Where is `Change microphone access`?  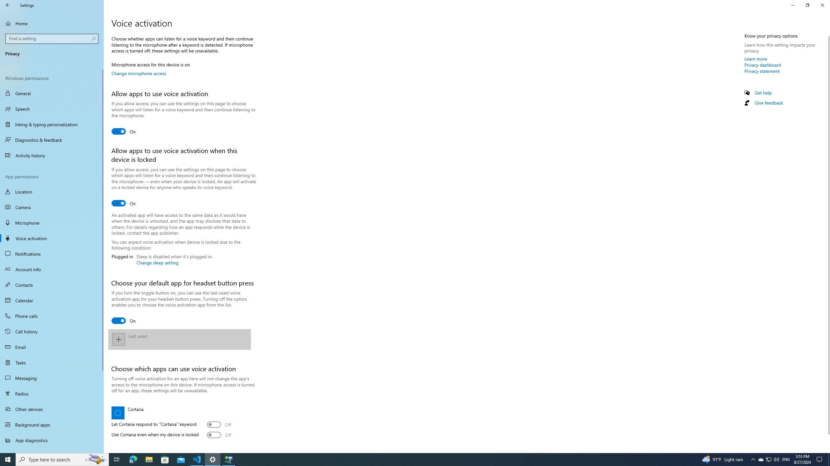 Change microphone access is located at coordinates (139, 73).